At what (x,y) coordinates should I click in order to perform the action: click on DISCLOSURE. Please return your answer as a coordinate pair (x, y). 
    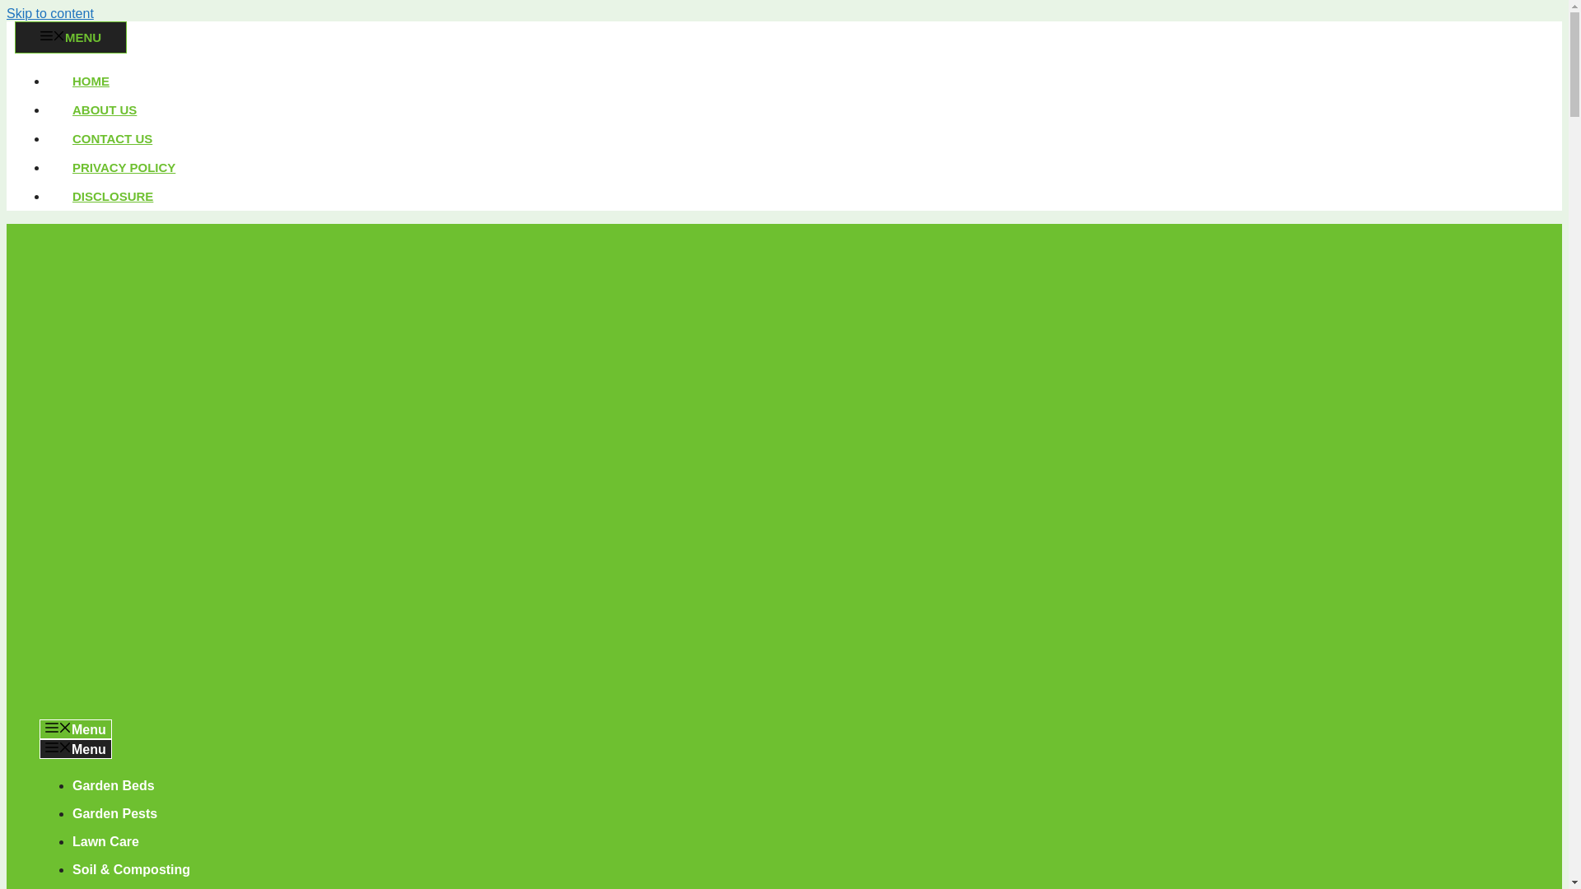
    Looking at the image, I should click on (112, 196).